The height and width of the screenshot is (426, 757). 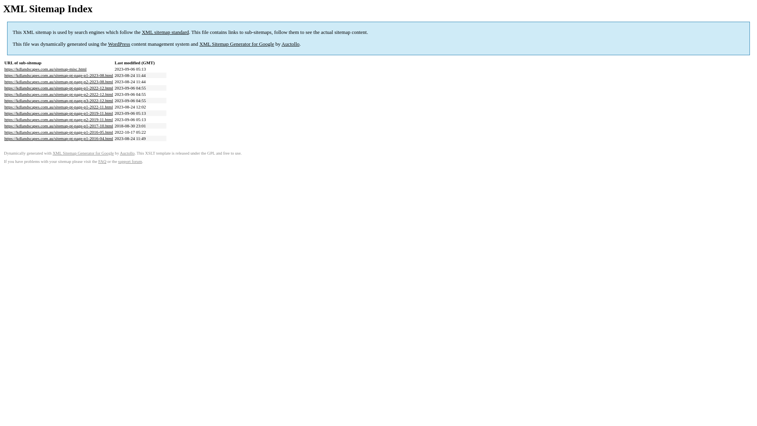 I want to click on https://kdlandscapes.com.au/sitemap-pt-page-p1-2022-12.html, so click(x=59, y=88).